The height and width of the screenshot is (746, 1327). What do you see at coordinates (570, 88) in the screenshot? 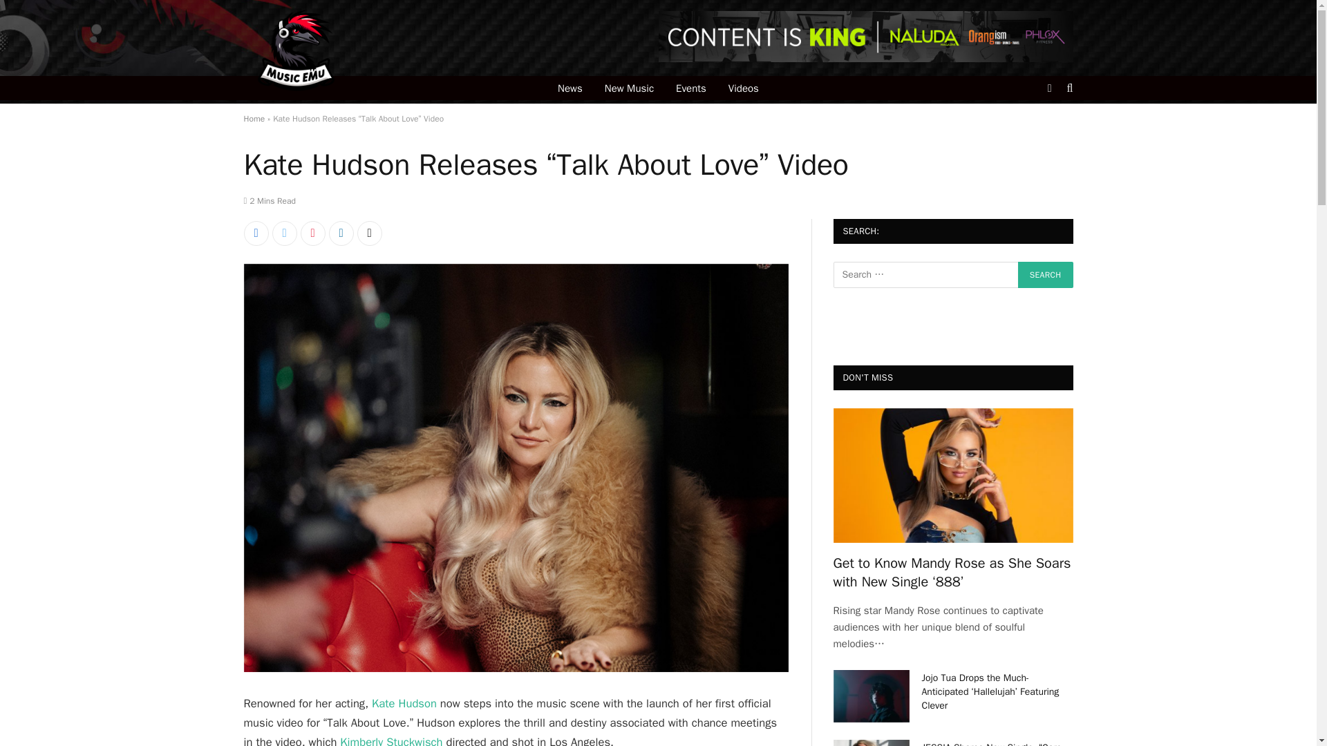
I see `News` at bounding box center [570, 88].